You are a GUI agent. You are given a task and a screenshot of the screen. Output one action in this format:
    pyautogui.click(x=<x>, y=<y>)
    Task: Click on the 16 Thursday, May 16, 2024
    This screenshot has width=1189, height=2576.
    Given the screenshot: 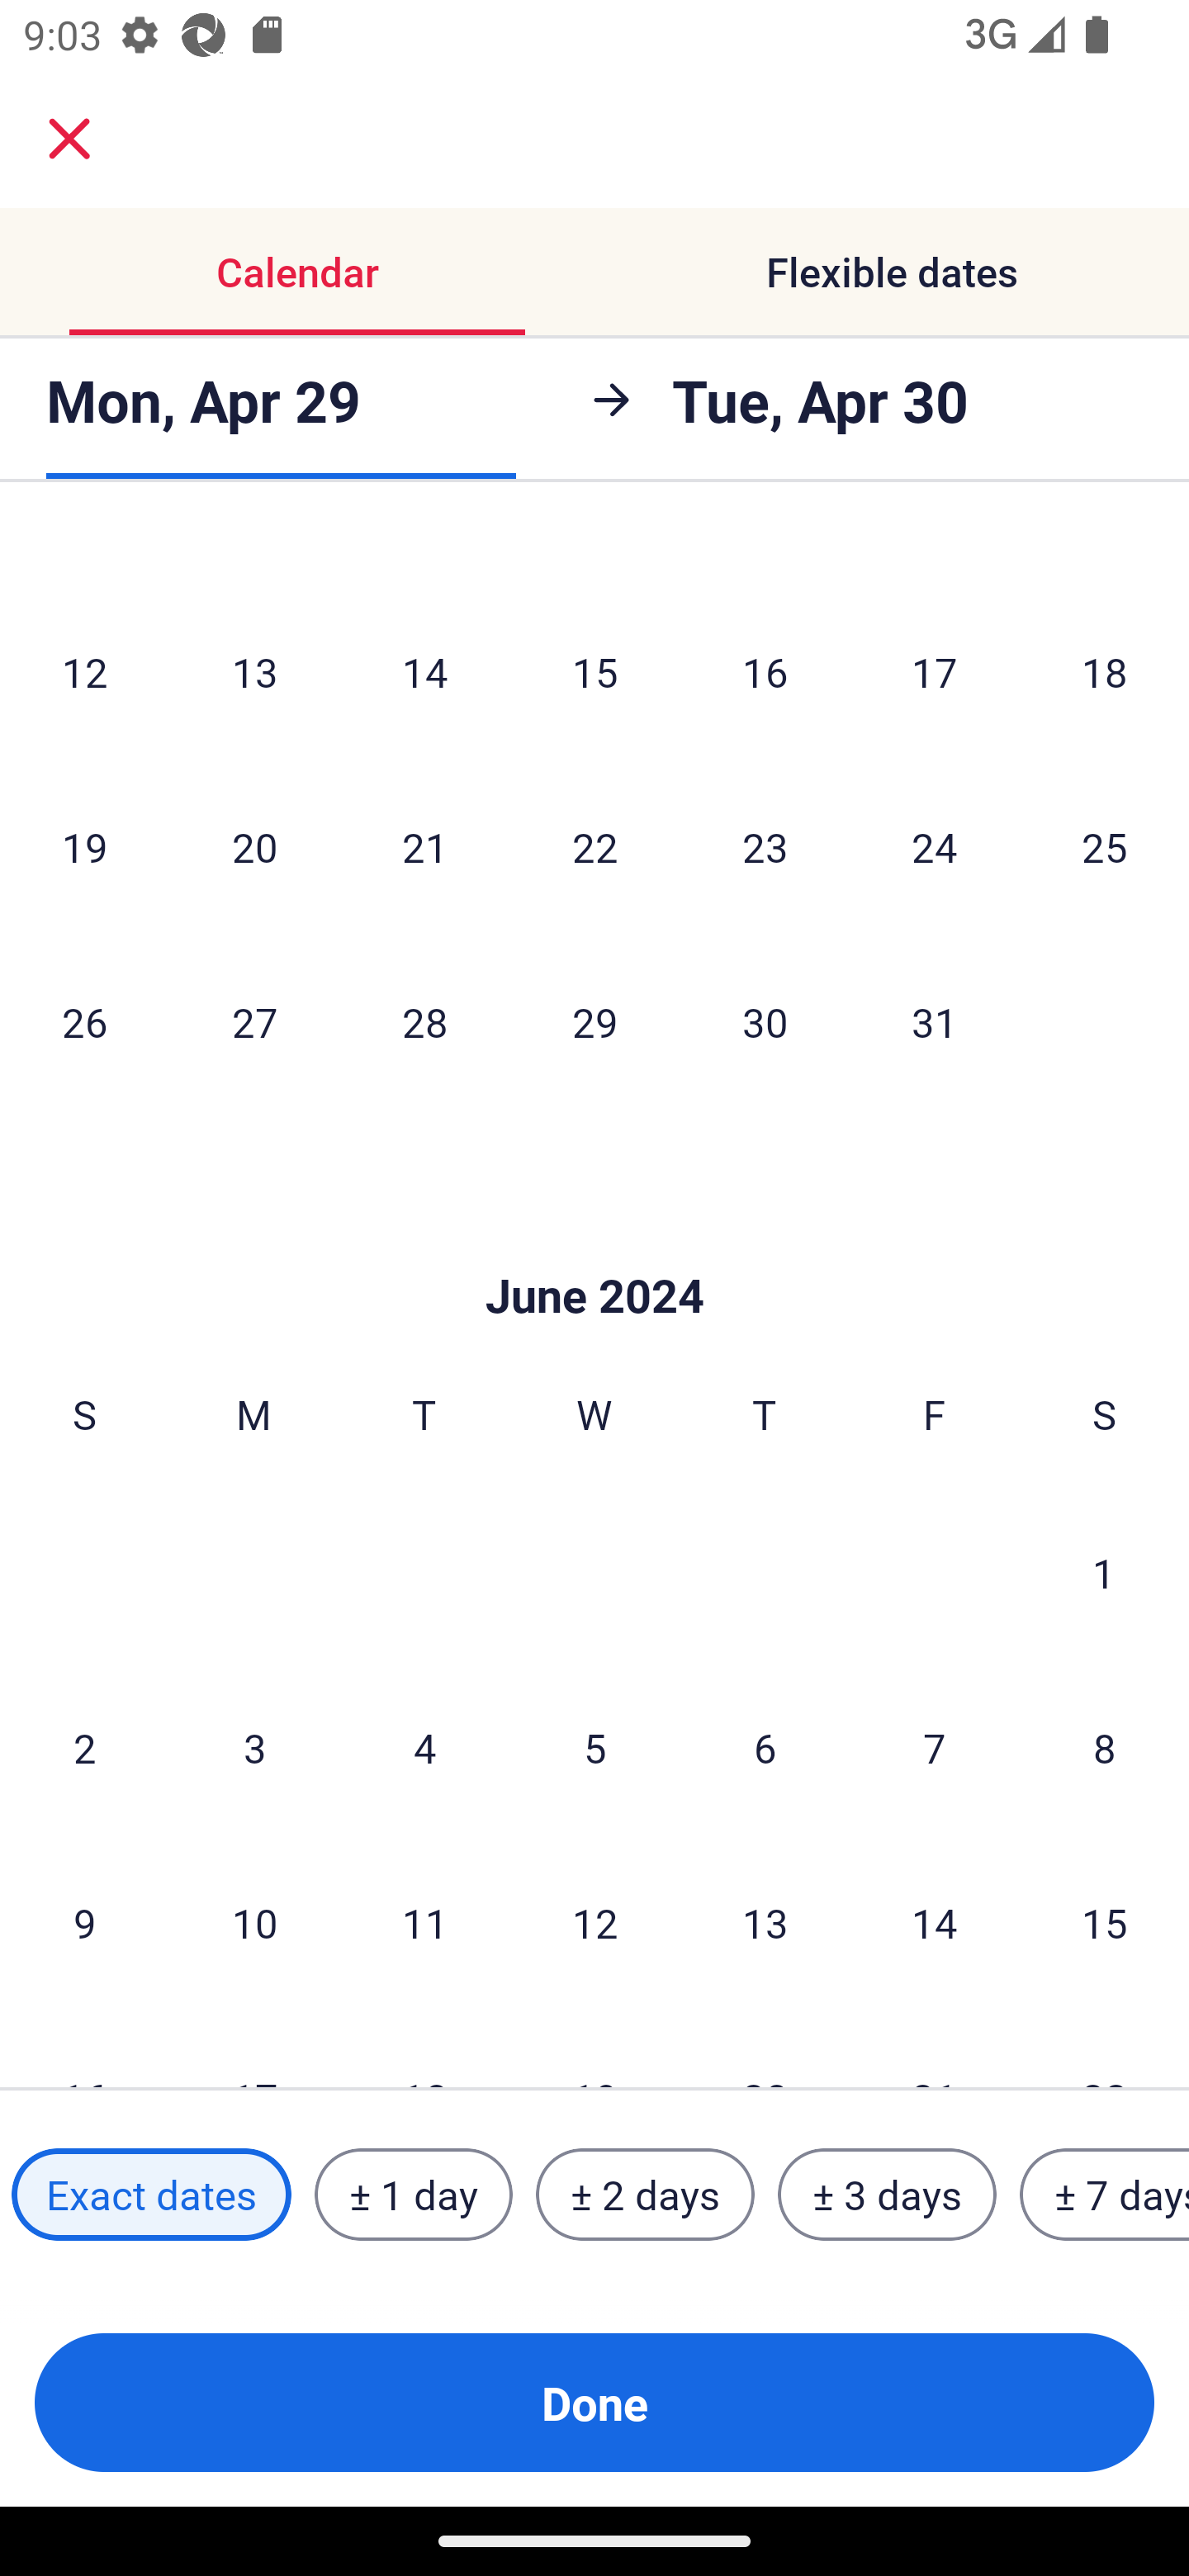 What is the action you would take?
    pyautogui.click(x=765, y=672)
    